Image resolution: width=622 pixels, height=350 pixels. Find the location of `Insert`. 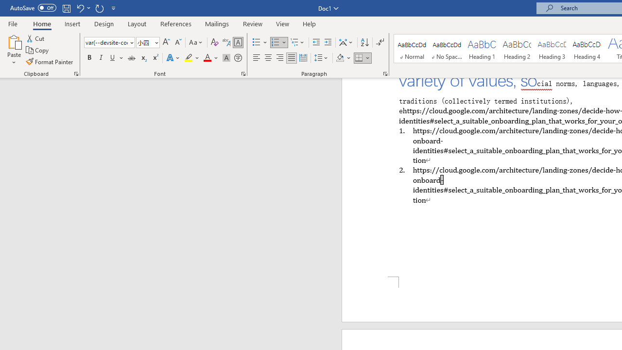

Insert is located at coordinates (73, 23).